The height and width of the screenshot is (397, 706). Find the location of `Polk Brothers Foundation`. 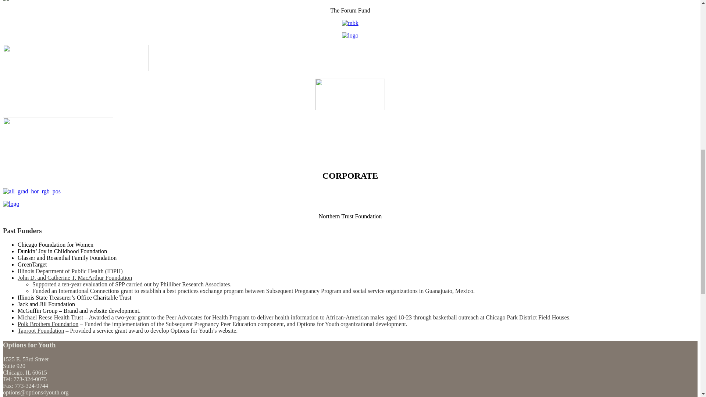

Polk Brothers Foundation is located at coordinates (48, 323).